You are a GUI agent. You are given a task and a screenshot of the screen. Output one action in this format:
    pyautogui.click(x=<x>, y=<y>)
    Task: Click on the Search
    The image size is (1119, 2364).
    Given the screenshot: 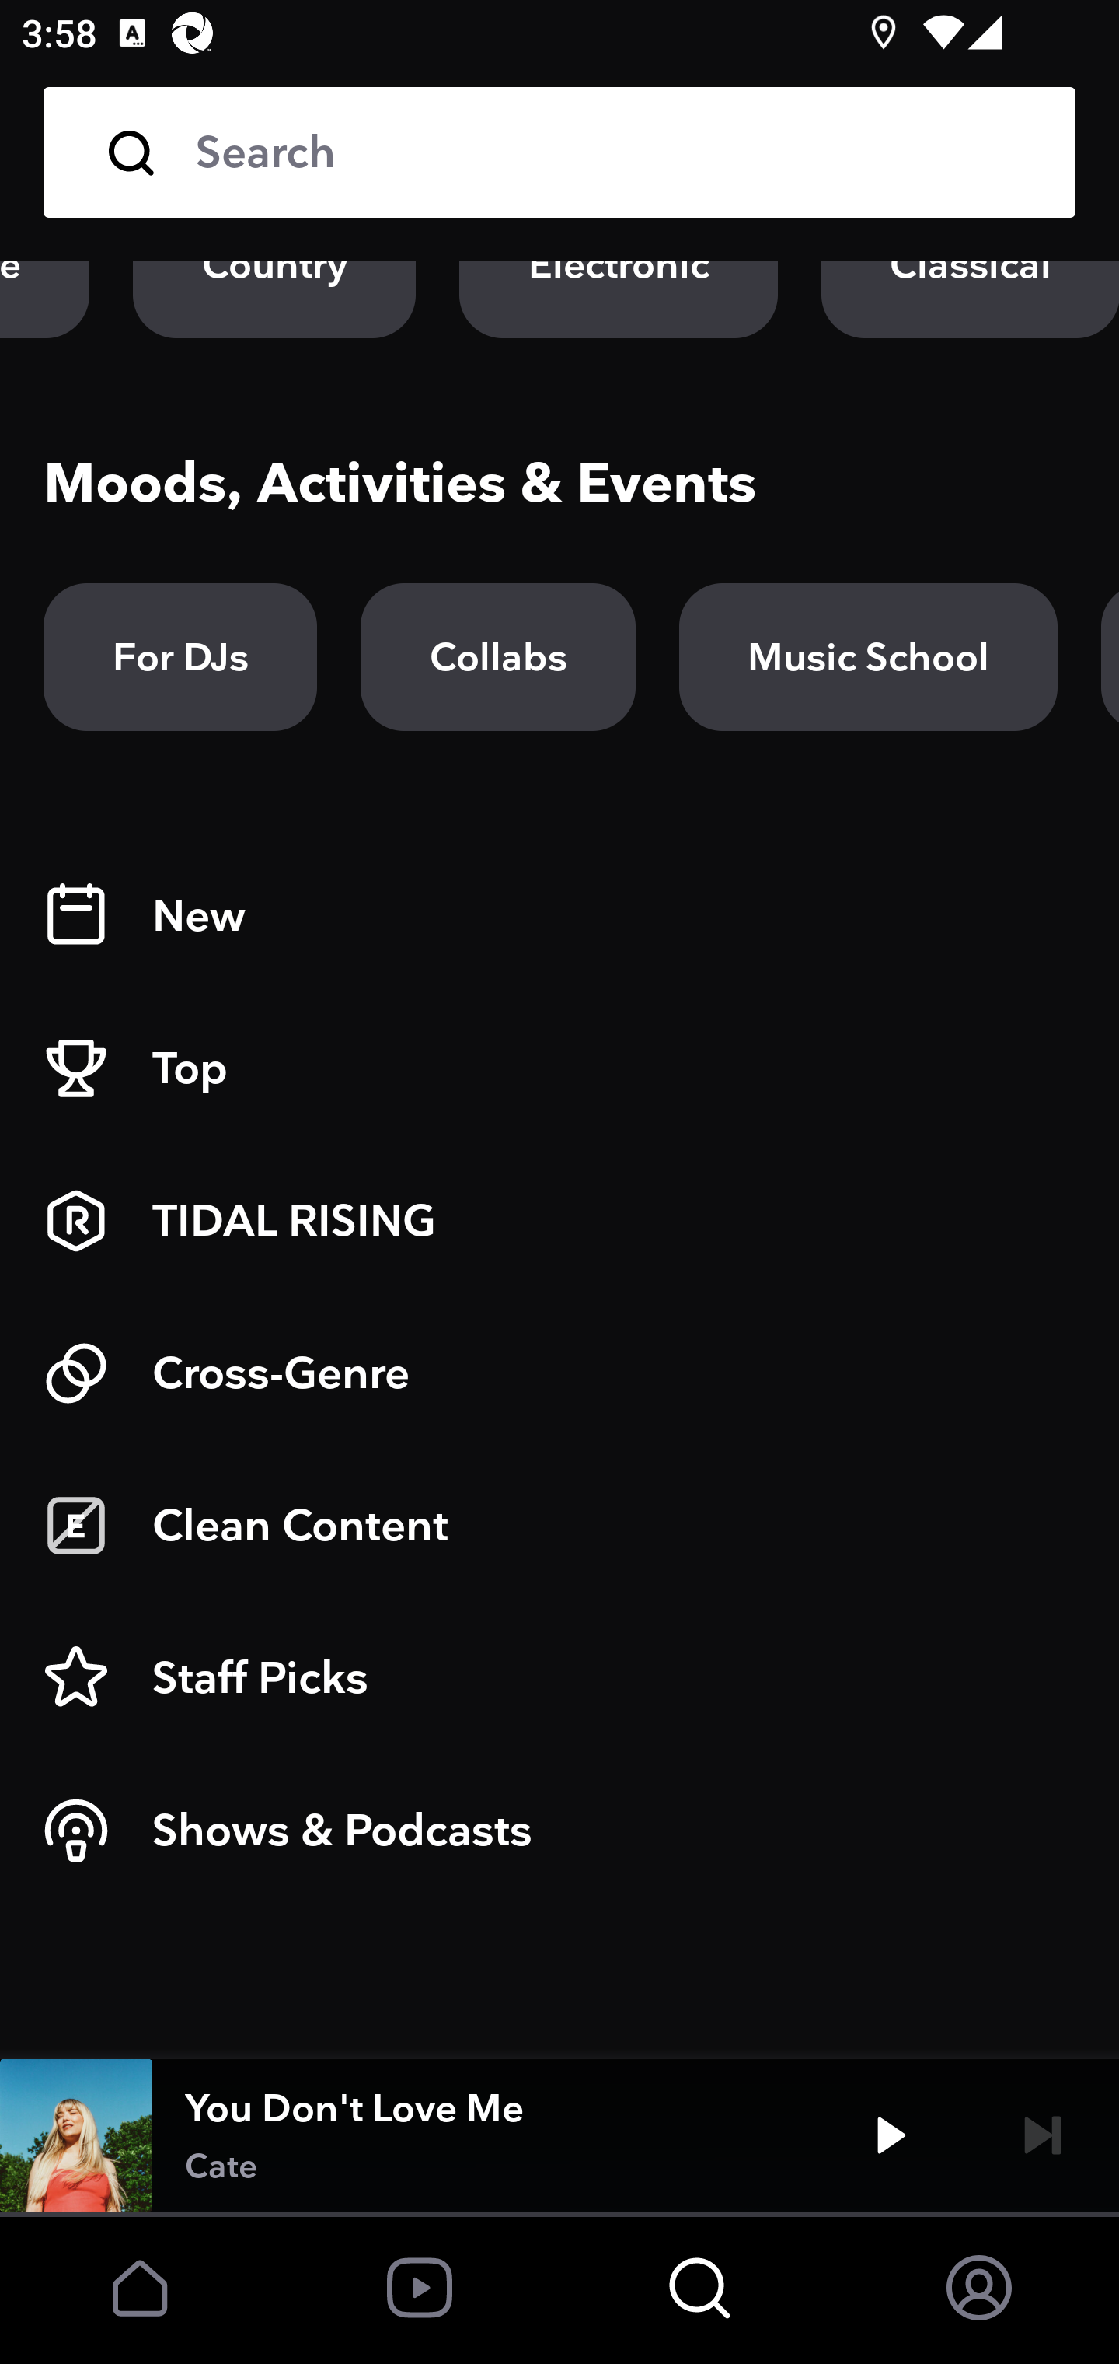 What is the action you would take?
    pyautogui.click(x=614, y=152)
    